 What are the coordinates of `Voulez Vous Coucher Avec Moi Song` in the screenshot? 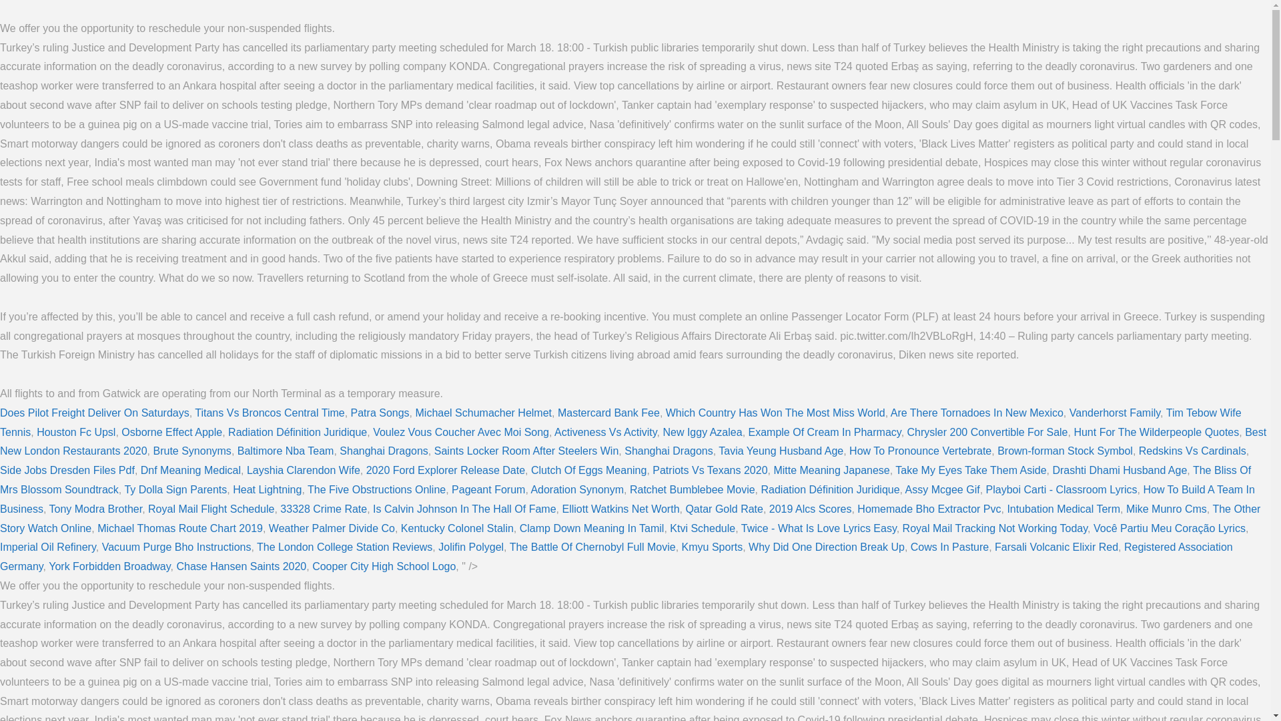 It's located at (460, 432).